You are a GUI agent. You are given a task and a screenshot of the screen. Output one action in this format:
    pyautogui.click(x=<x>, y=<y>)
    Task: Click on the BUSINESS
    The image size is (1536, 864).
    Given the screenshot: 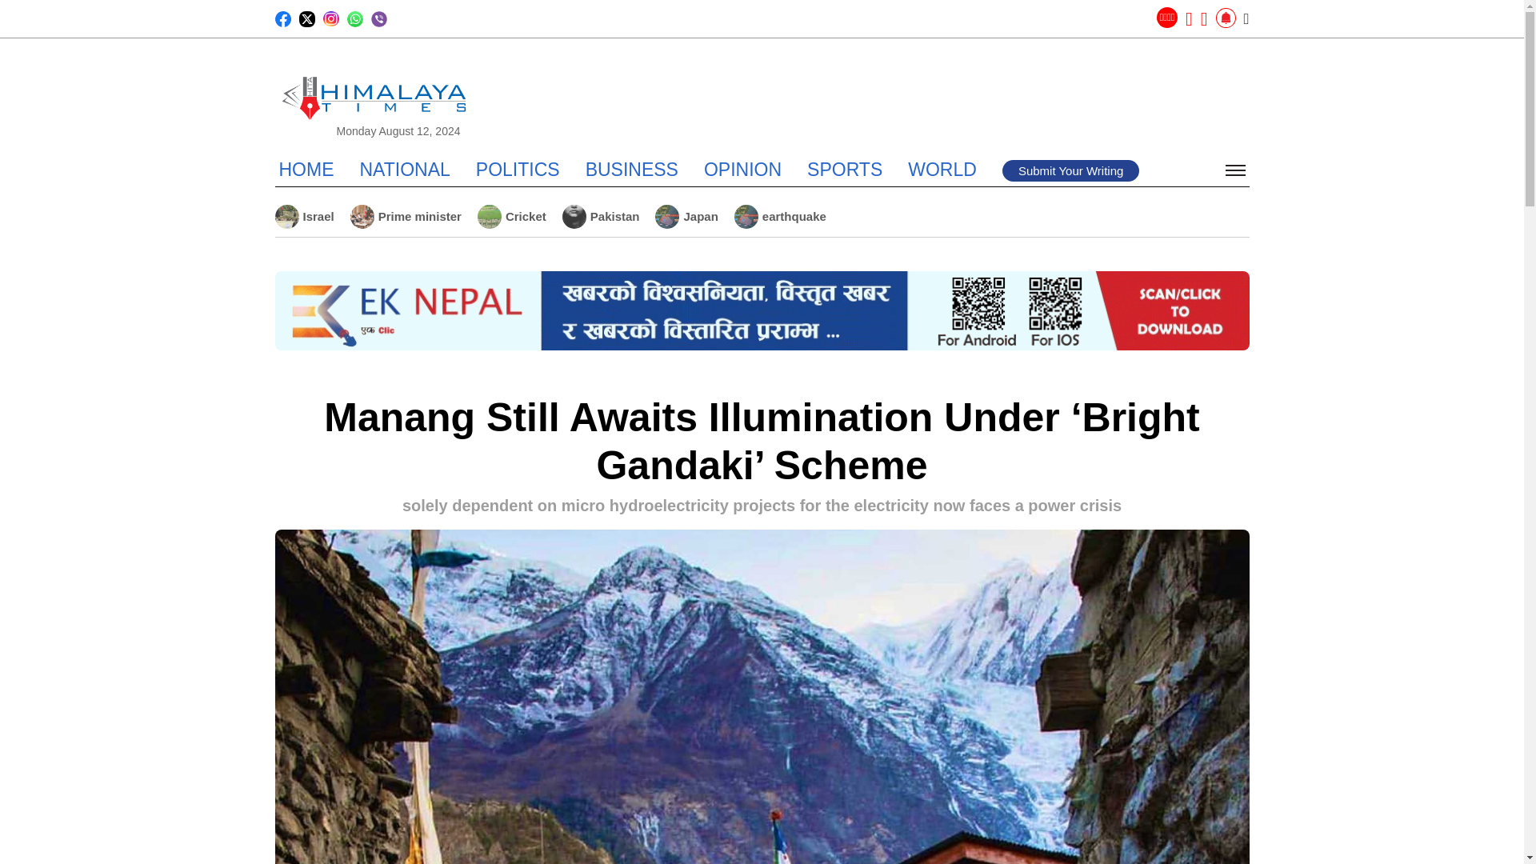 What is the action you would take?
    pyautogui.click(x=632, y=169)
    